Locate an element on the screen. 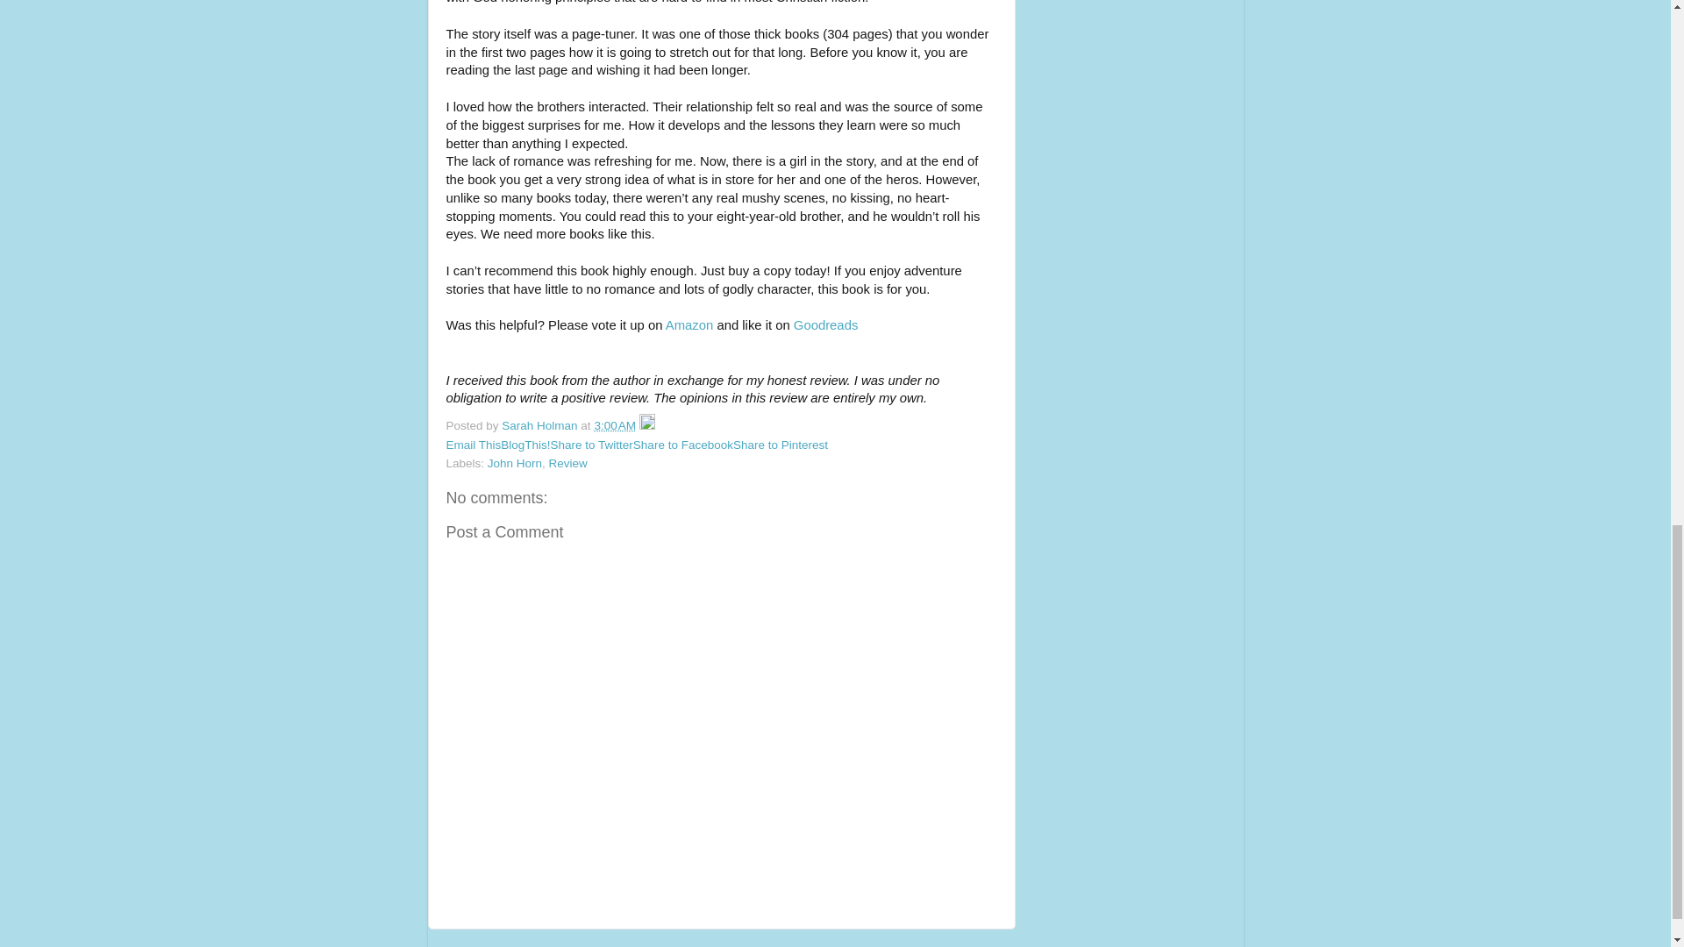 The height and width of the screenshot is (947, 1684). Sarah Holman is located at coordinates (541, 425).